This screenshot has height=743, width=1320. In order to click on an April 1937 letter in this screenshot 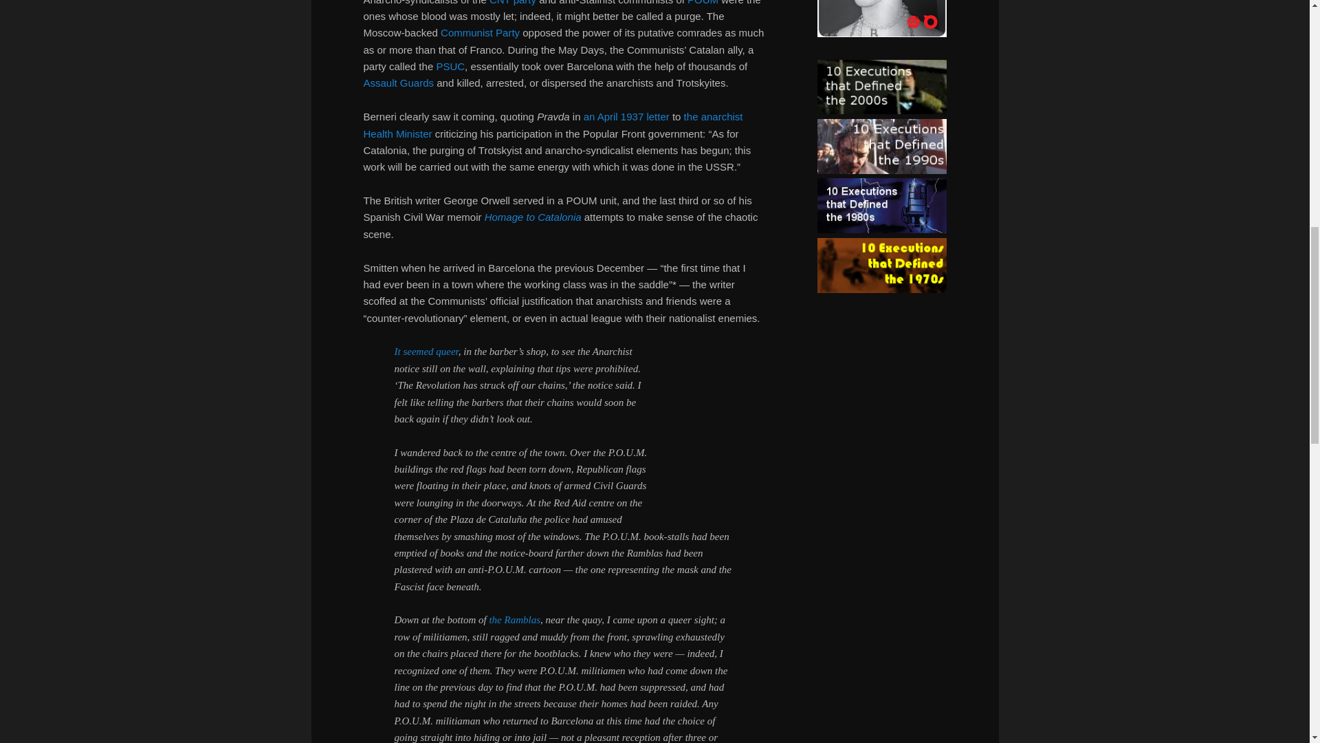, I will do `click(626, 116)`.